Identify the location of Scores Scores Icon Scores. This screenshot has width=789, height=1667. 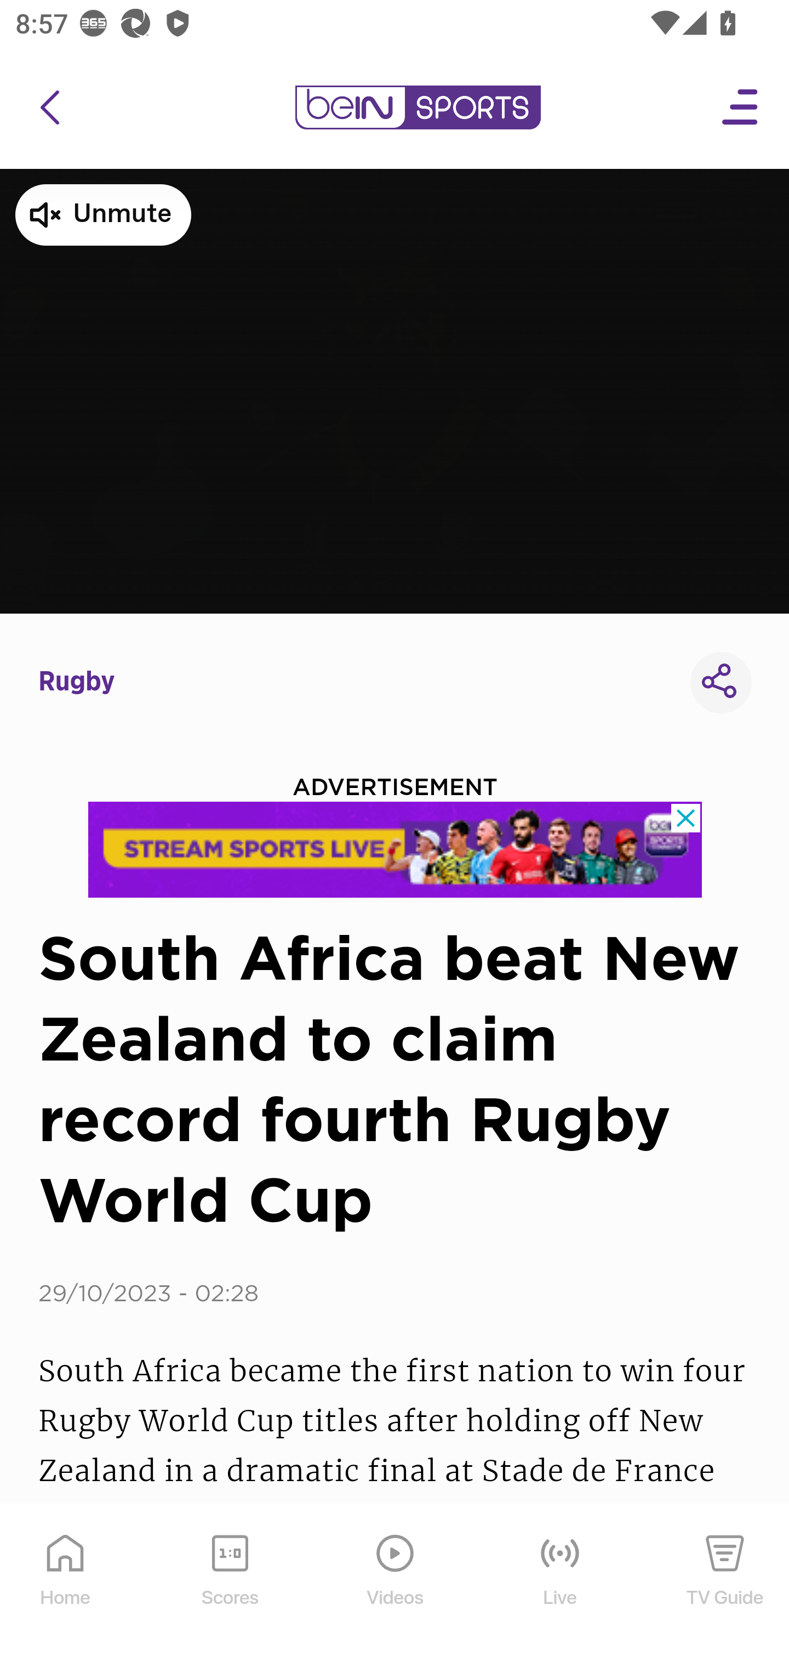
(230, 1586).